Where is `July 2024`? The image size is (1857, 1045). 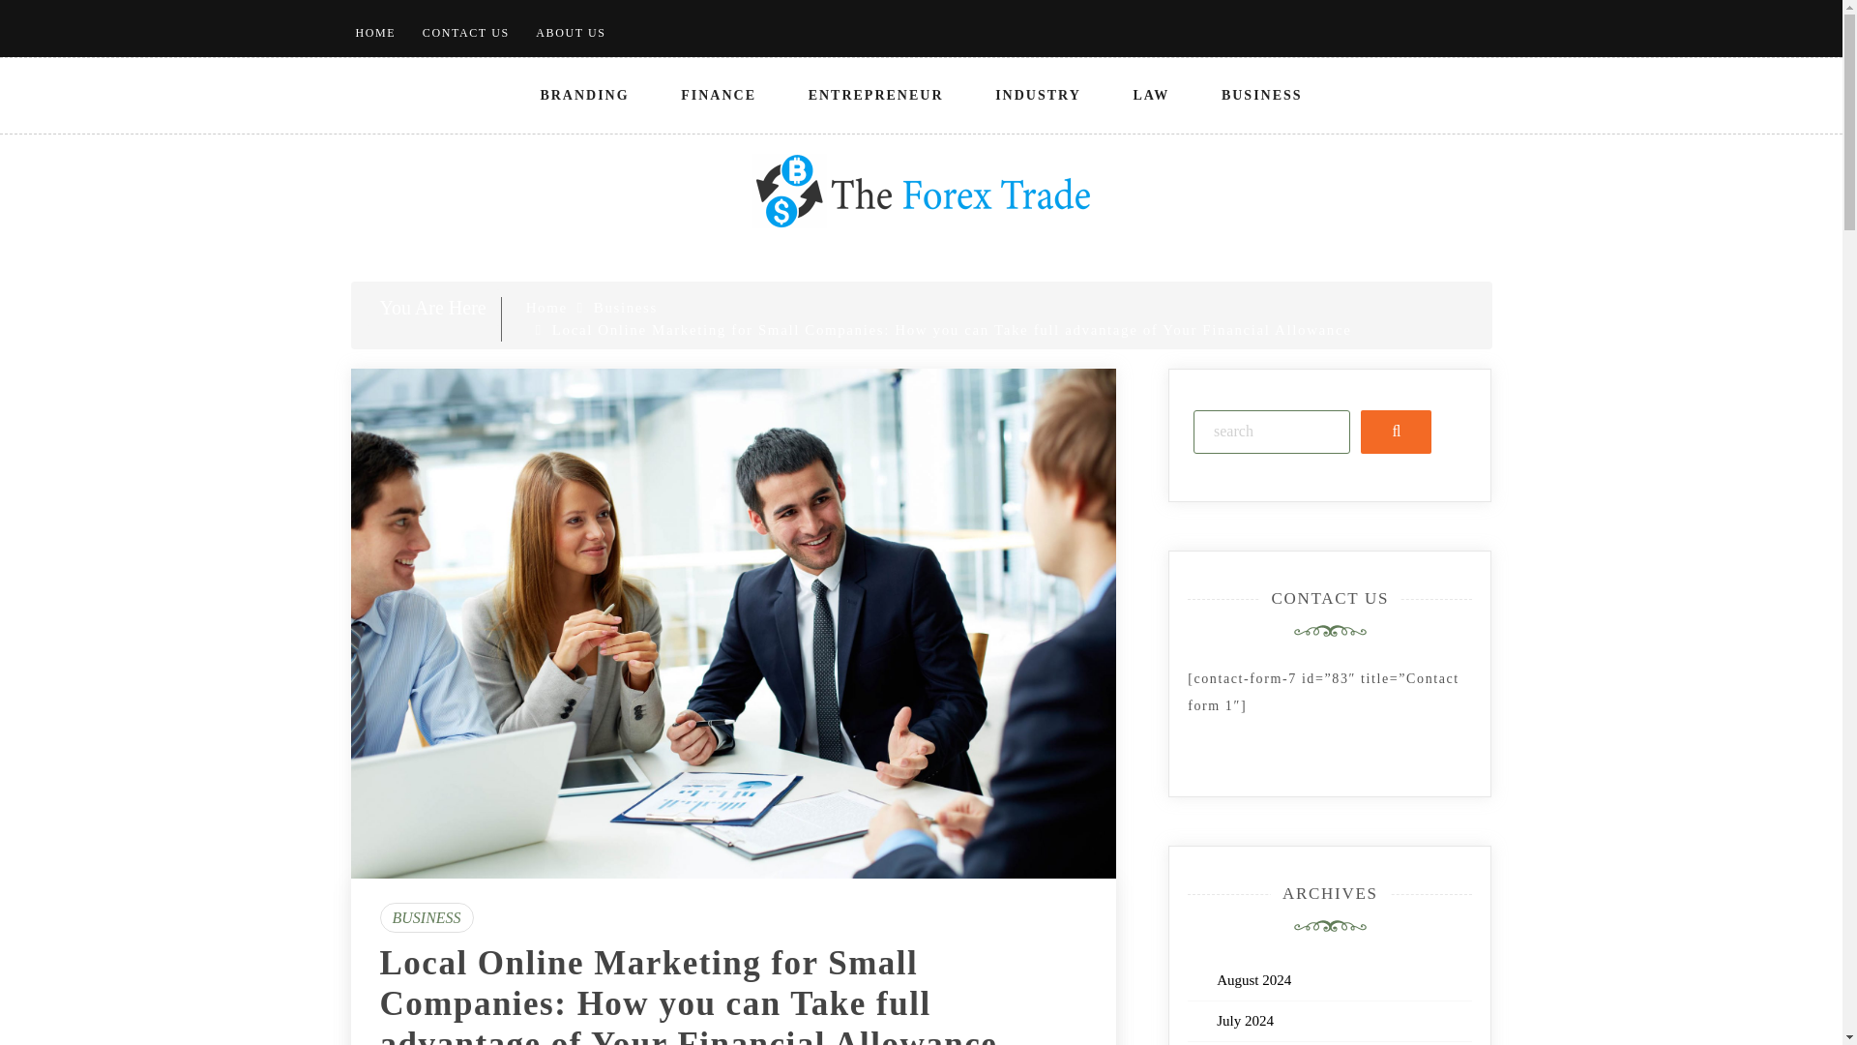
July 2024 is located at coordinates (1245, 1020).